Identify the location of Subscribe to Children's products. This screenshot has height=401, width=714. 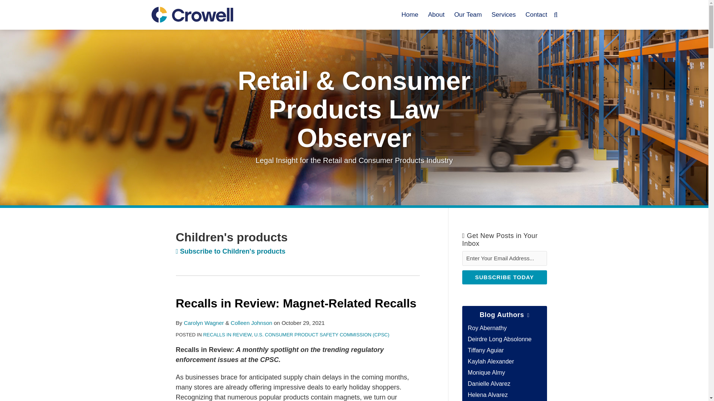
(230, 251).